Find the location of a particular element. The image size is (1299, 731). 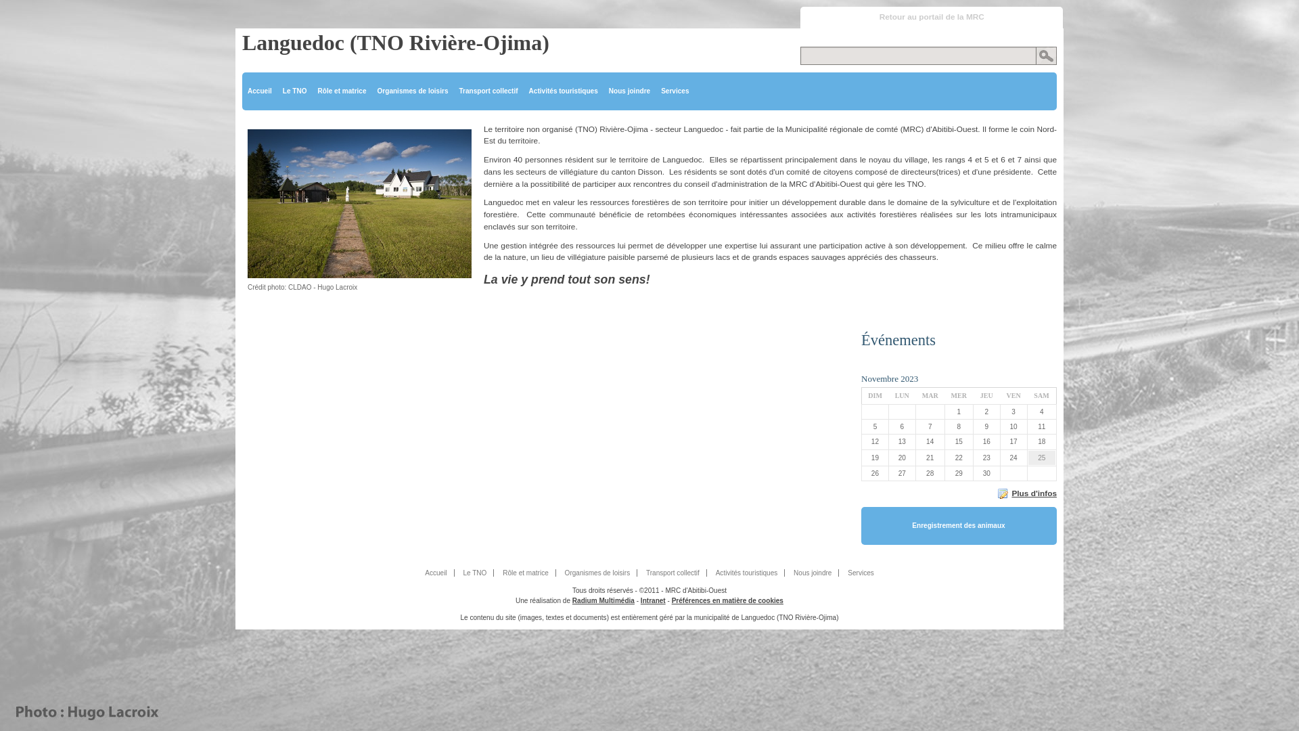

Accueil is located at coordinates (260, 91).